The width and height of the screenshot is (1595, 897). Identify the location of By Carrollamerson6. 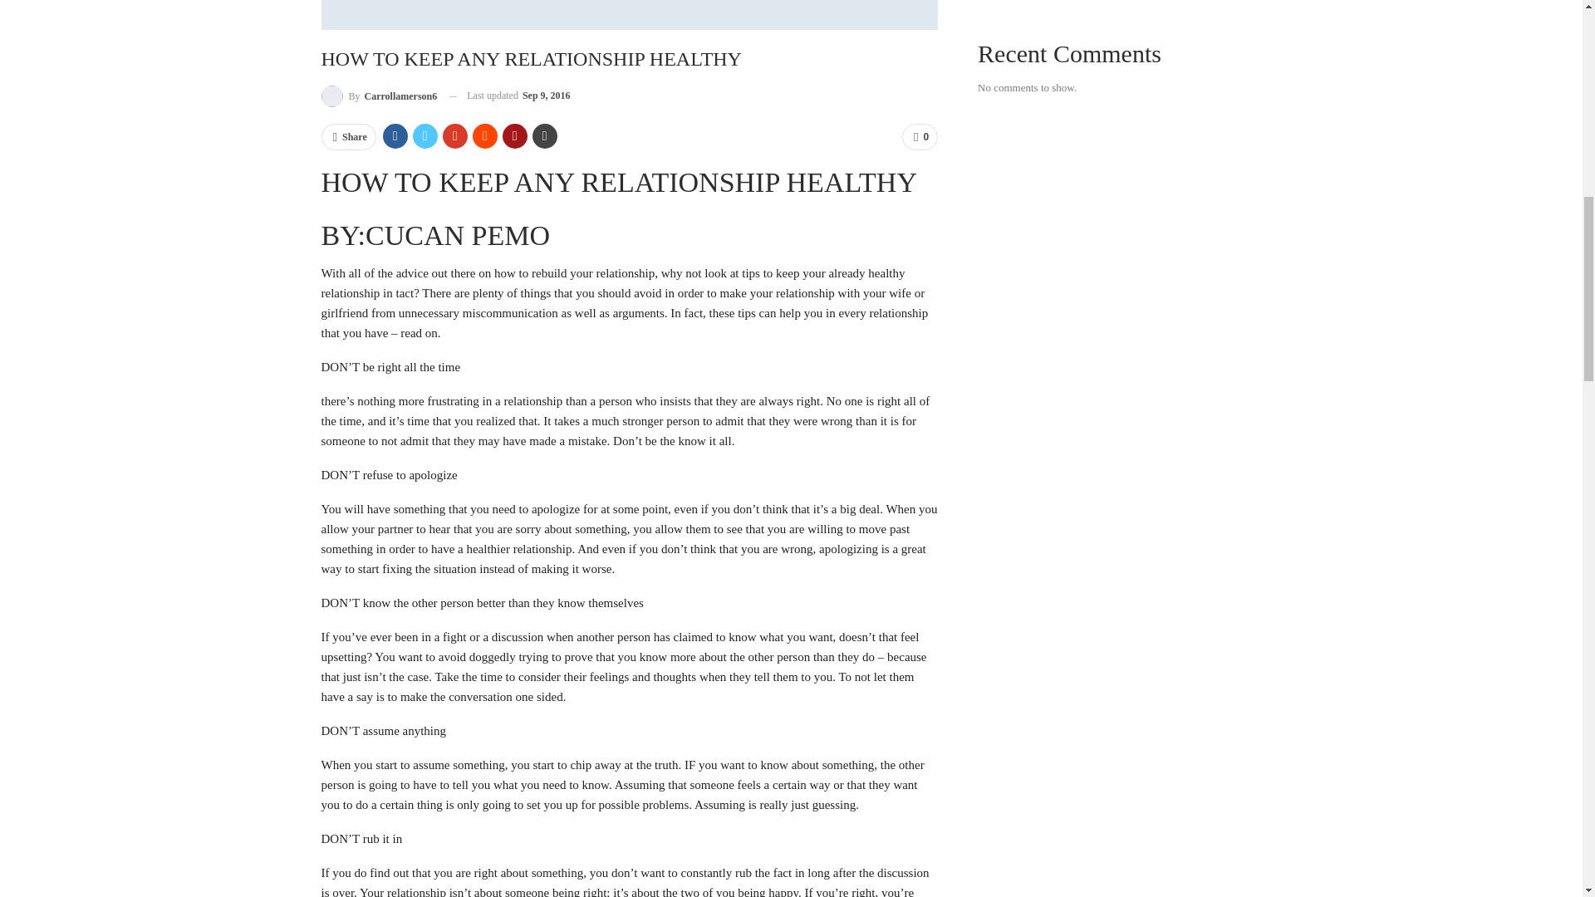
(379, 95).